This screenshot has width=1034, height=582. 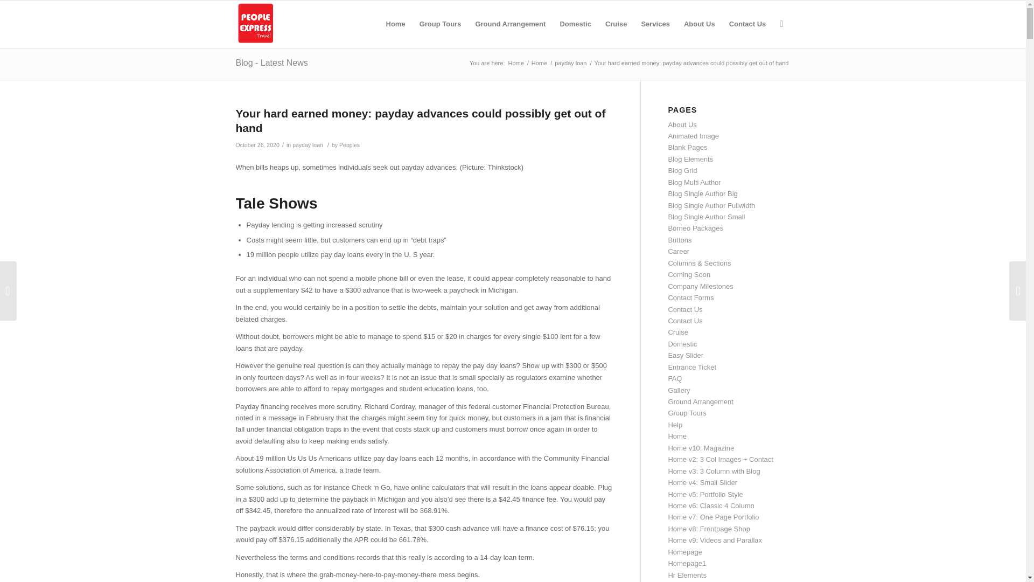 I want to click on Blog Grid, so click(x=682, y=170).